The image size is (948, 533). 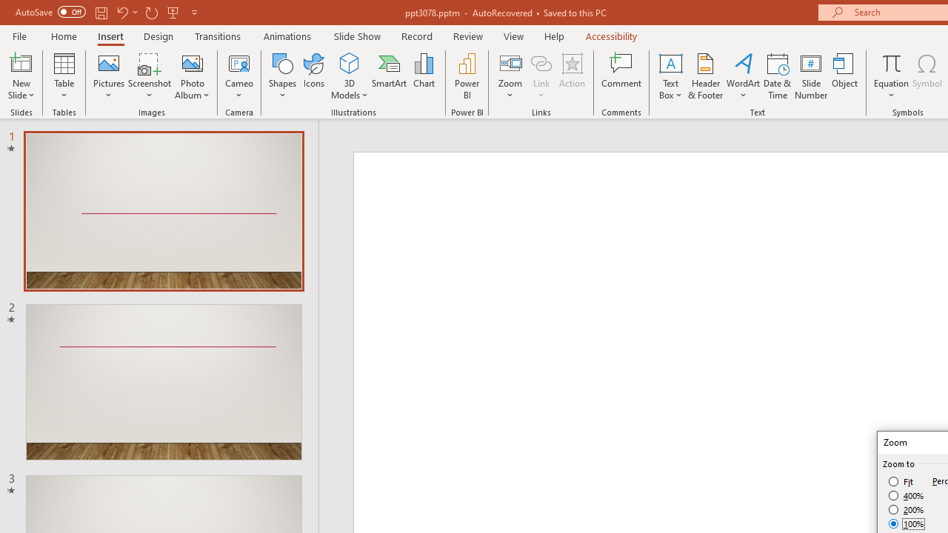 I want to click on 100%, so click(x=907, y=523).